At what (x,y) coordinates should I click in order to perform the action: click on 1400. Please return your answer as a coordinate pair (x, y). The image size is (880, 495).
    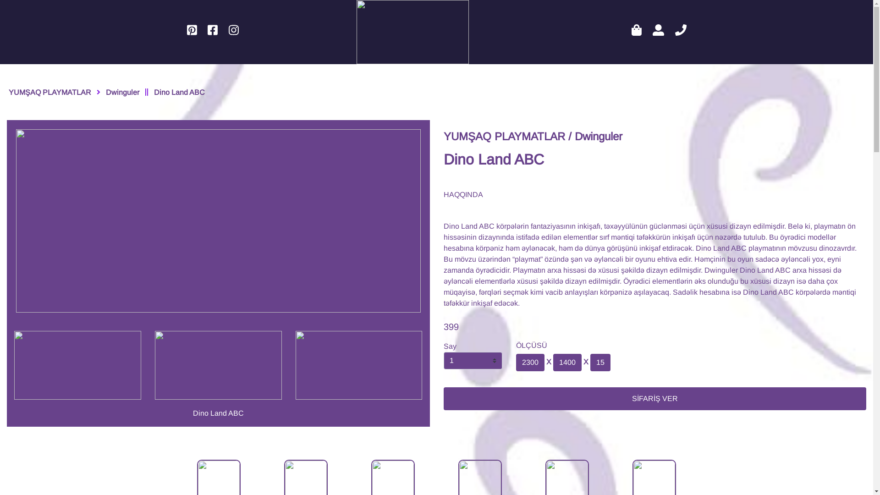
    Looking at the image, I should click on (567, 363).